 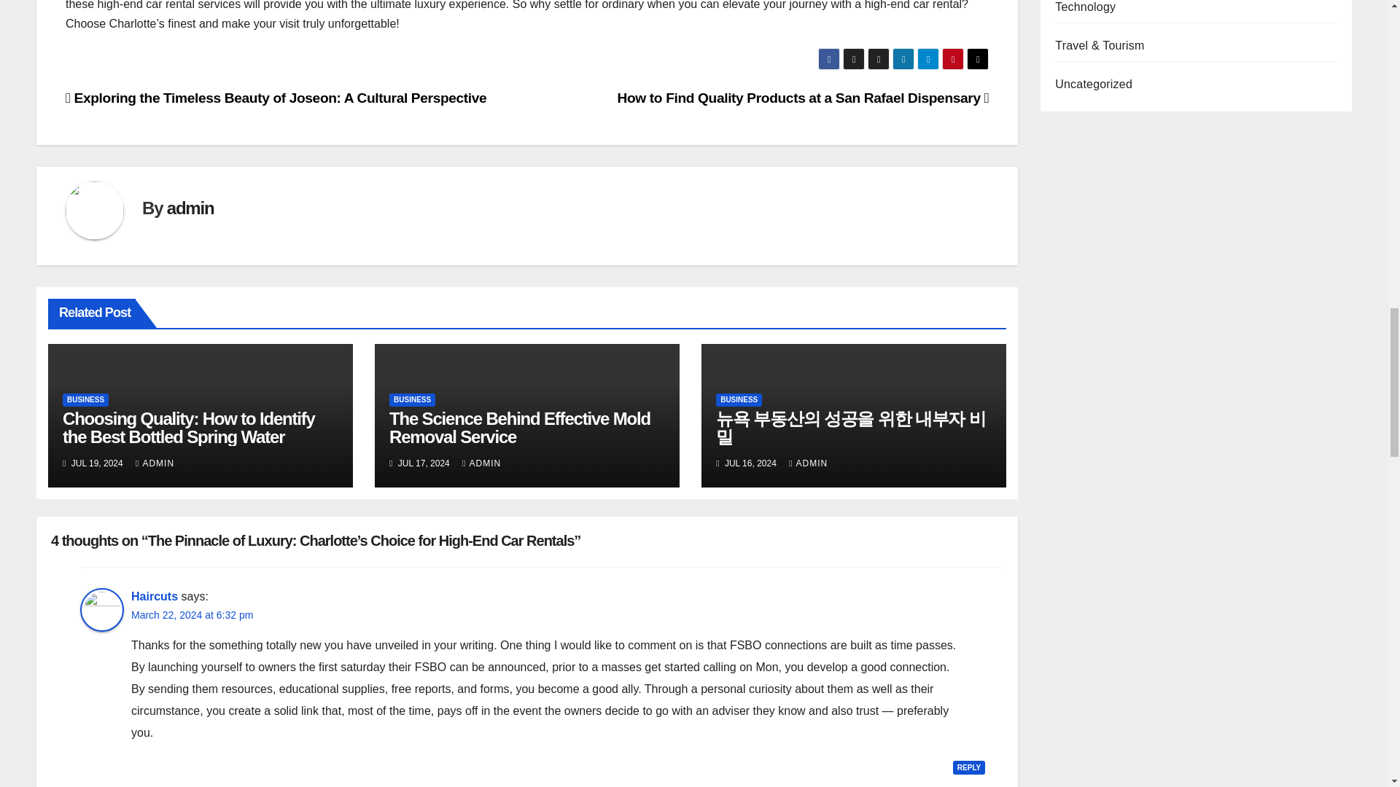 I want to click on How to Find Quality Products at a San Rafael Dispensary, so click(x=804, y=98).